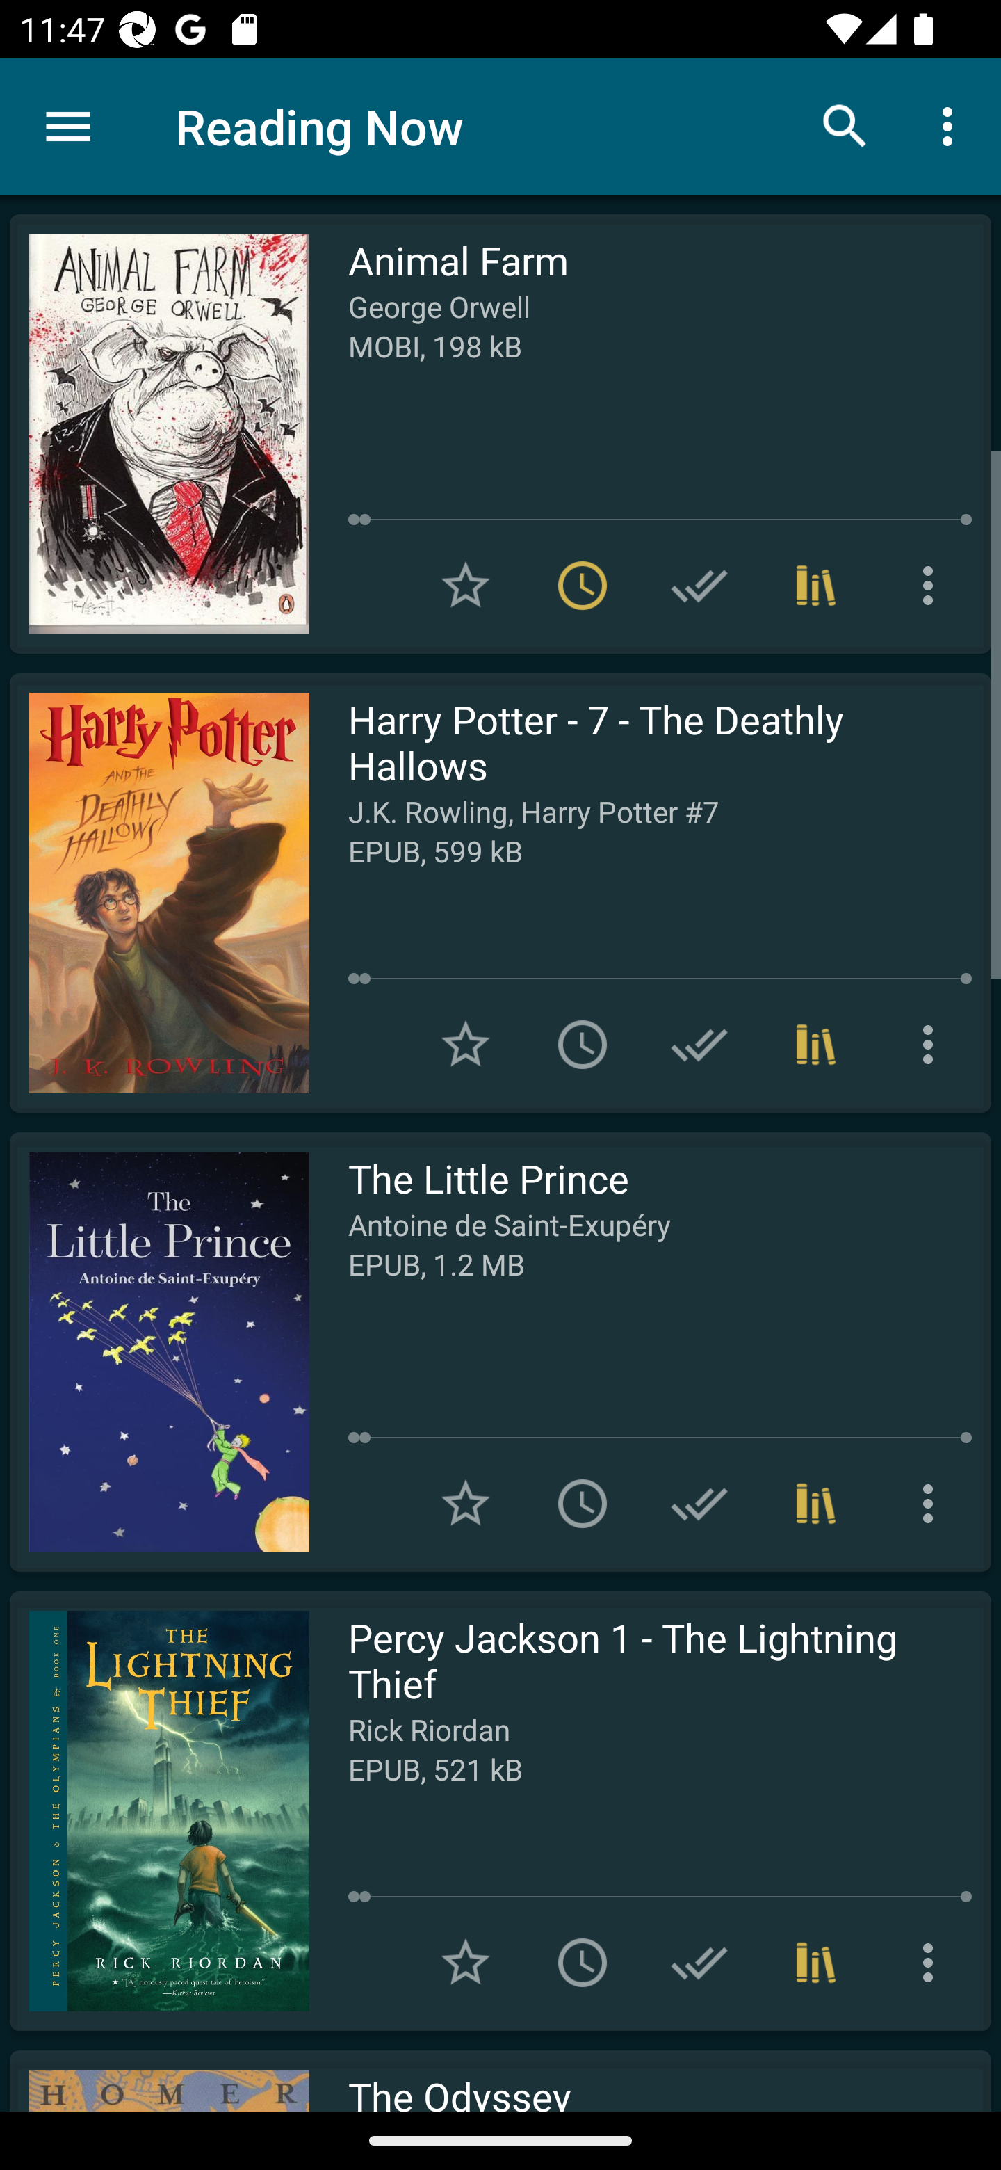 This screenshot has height=2170, width=1001. Describe the element at coordinates (933, 1504) in the screenshot. I see `More options` at that location.